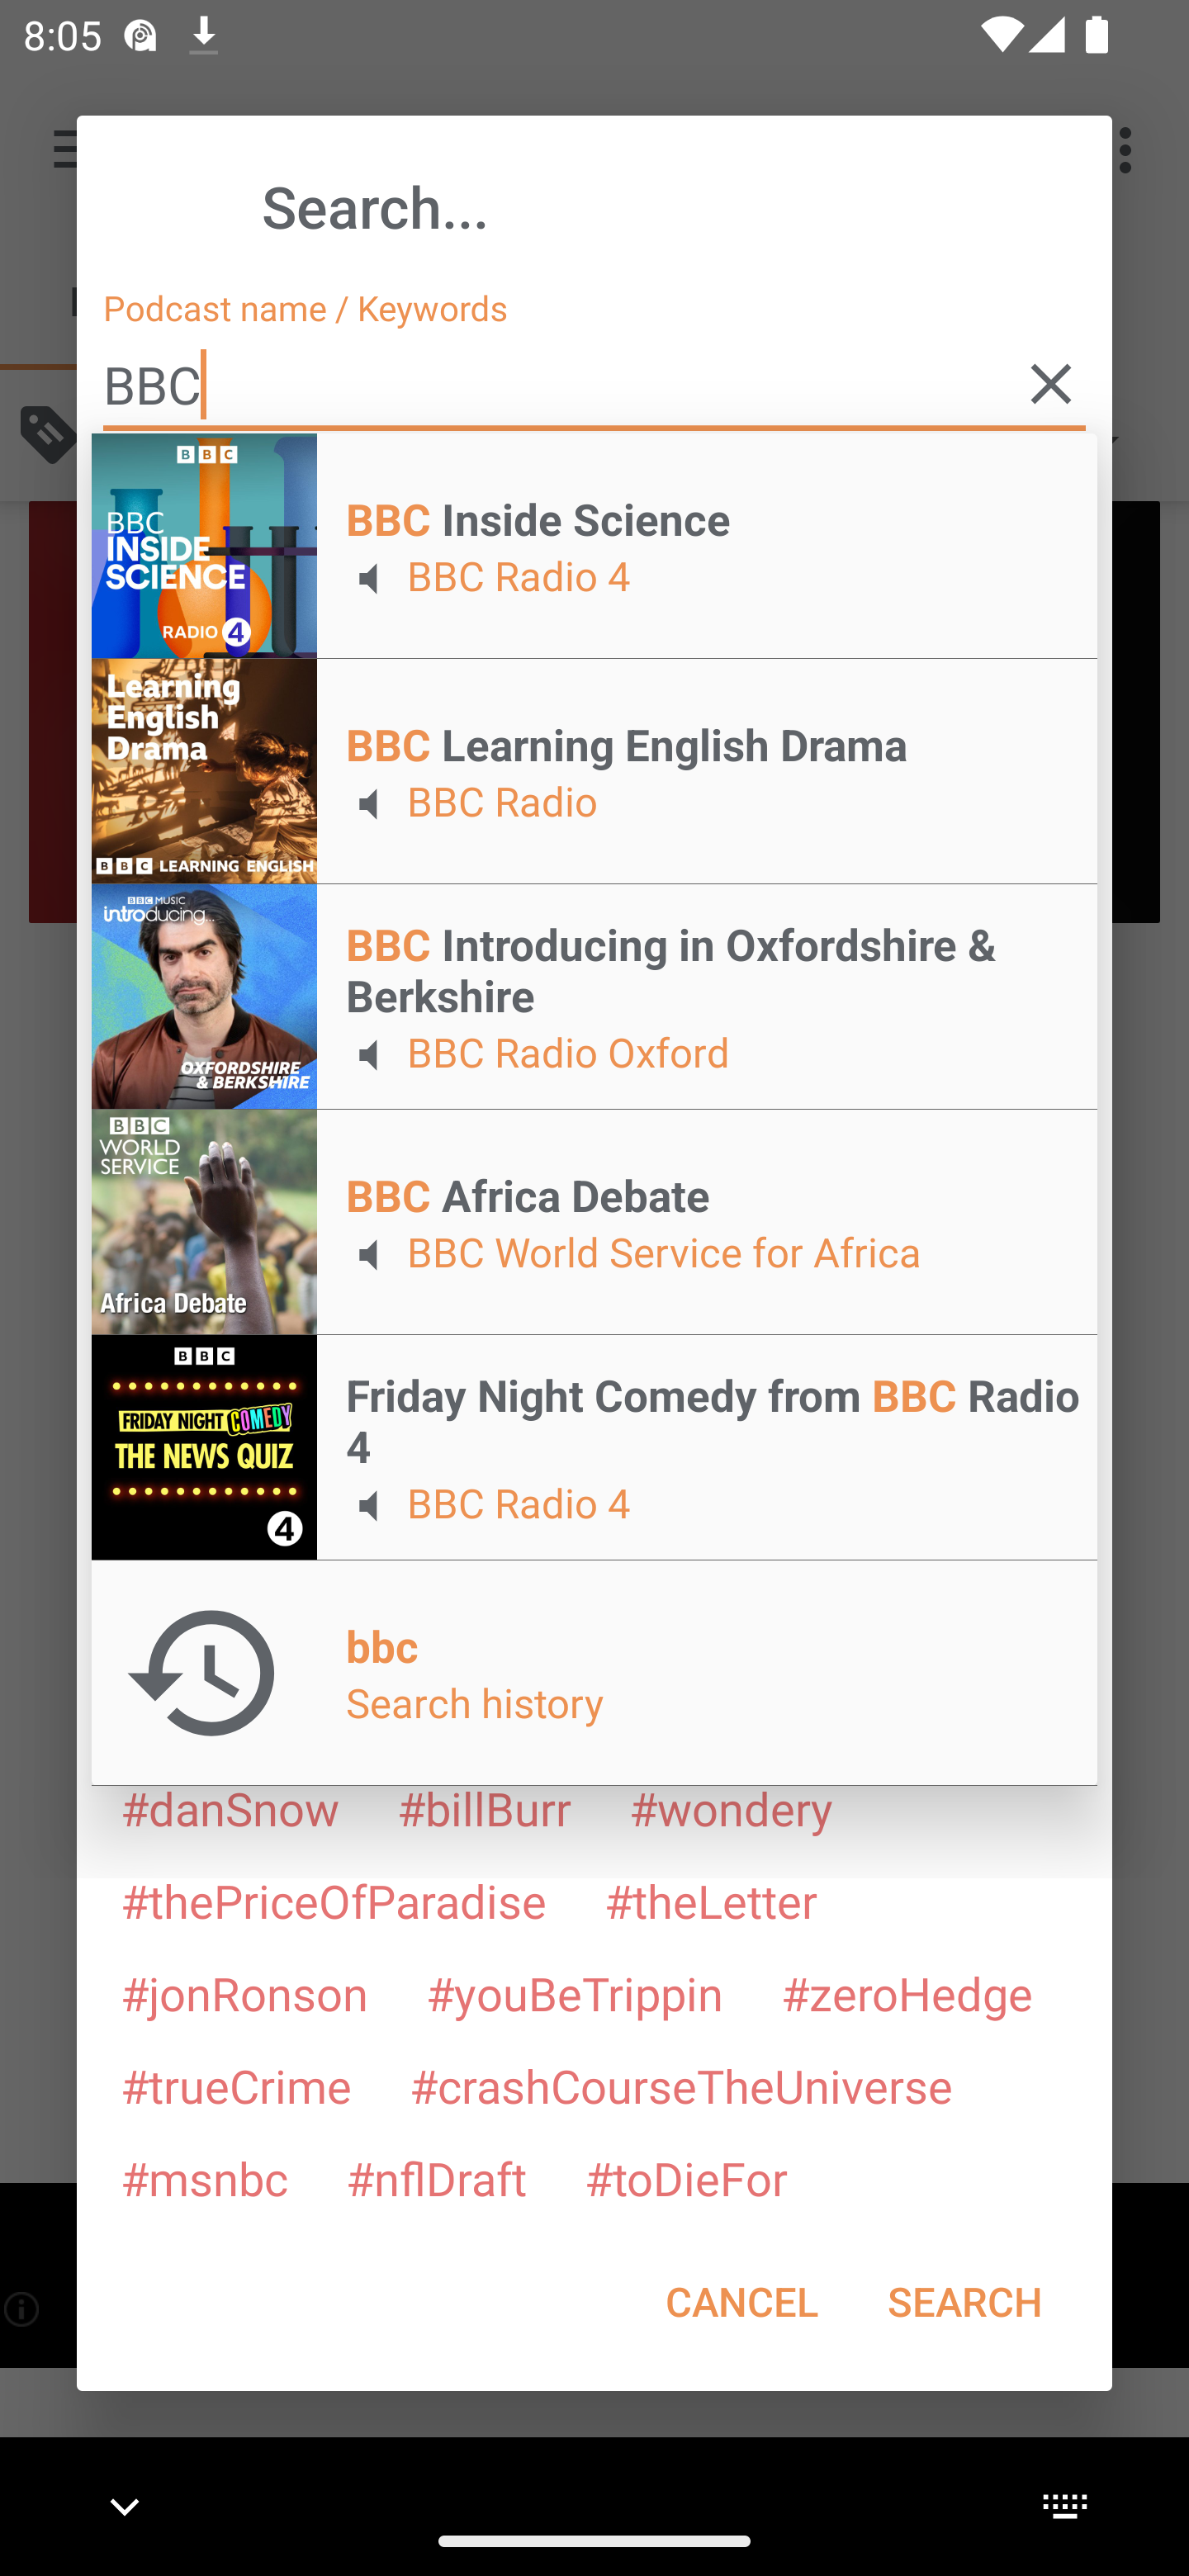  I want to click on #thePriceOfParadise, so click(334, 1901).